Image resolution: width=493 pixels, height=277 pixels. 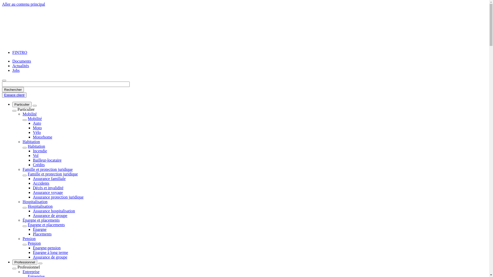 I want to click on Incendie, so click(x=40, y=151).